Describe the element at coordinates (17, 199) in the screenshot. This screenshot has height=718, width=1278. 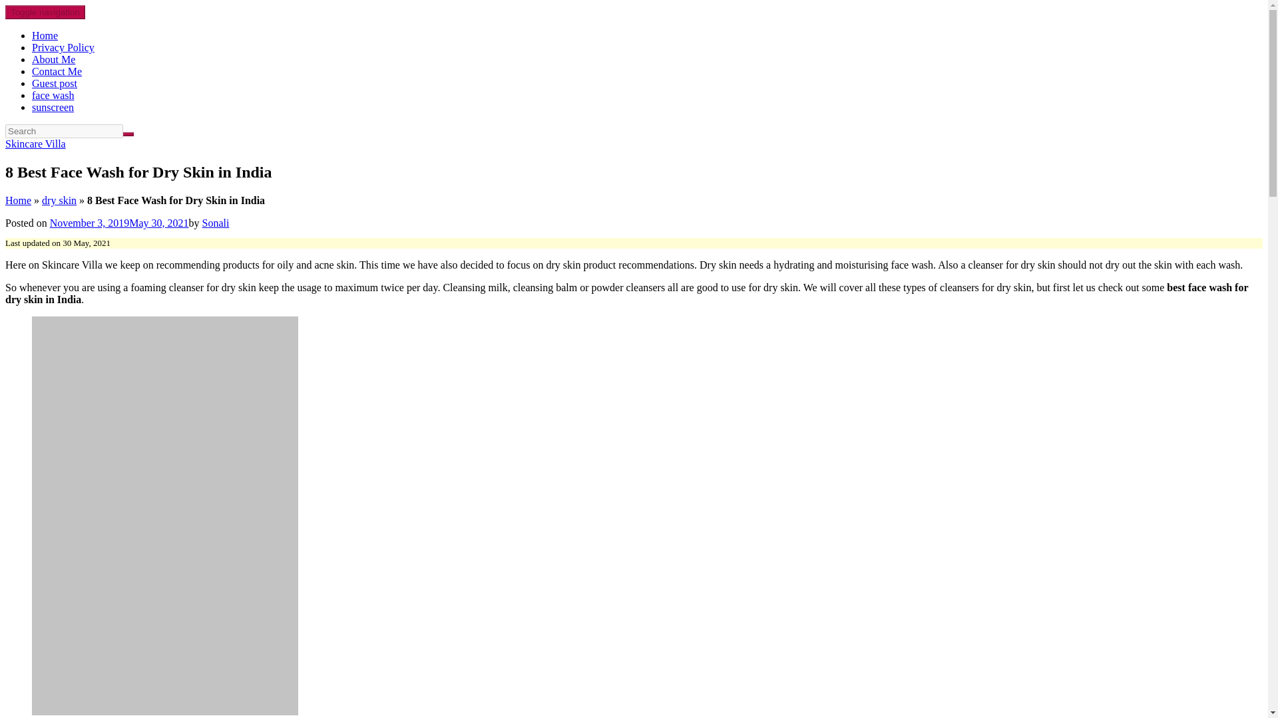
I see `Home` at that location.